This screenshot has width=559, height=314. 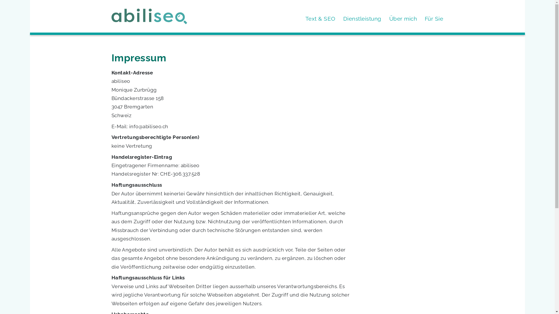 I want to click on Text & SEO, so click(x=320, y=19).